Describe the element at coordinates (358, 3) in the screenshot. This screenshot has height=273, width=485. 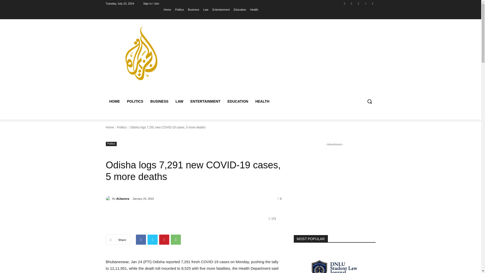
I see `Twitter` at that location.